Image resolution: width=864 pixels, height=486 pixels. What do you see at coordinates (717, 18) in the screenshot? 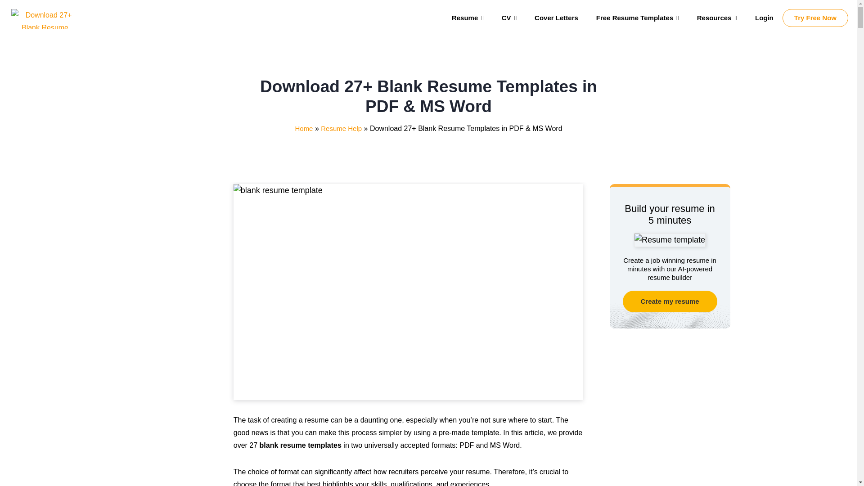
I see `Resources` at bounding box center [717, 18].